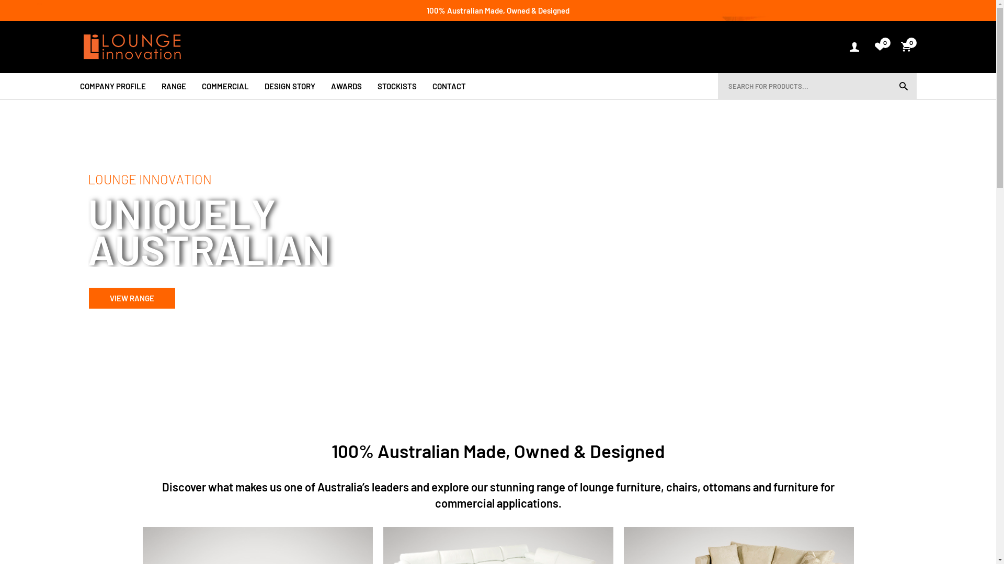 The height and width of the screenshot is (564, 1004). Describe the element at coordinates (397, 86) in the screenshot. I see `STOCKISTS` at that location.